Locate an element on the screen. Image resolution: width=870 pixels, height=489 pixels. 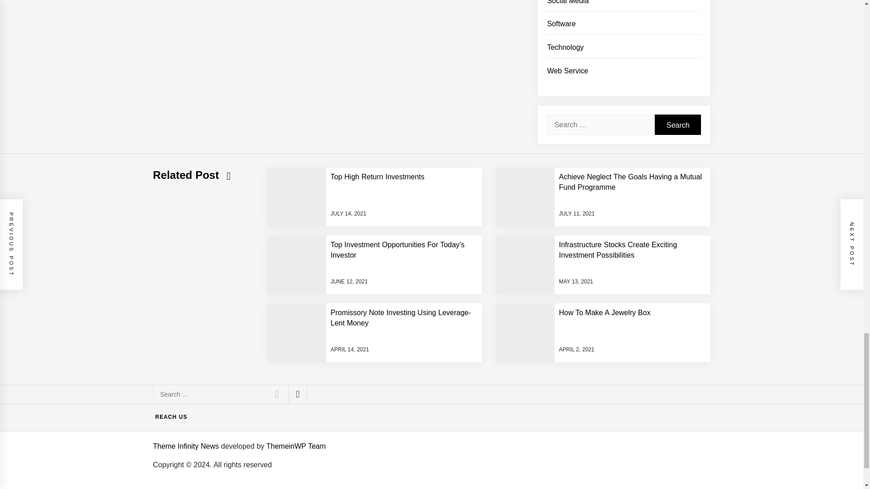
Search is located at coordinates (678, 125).